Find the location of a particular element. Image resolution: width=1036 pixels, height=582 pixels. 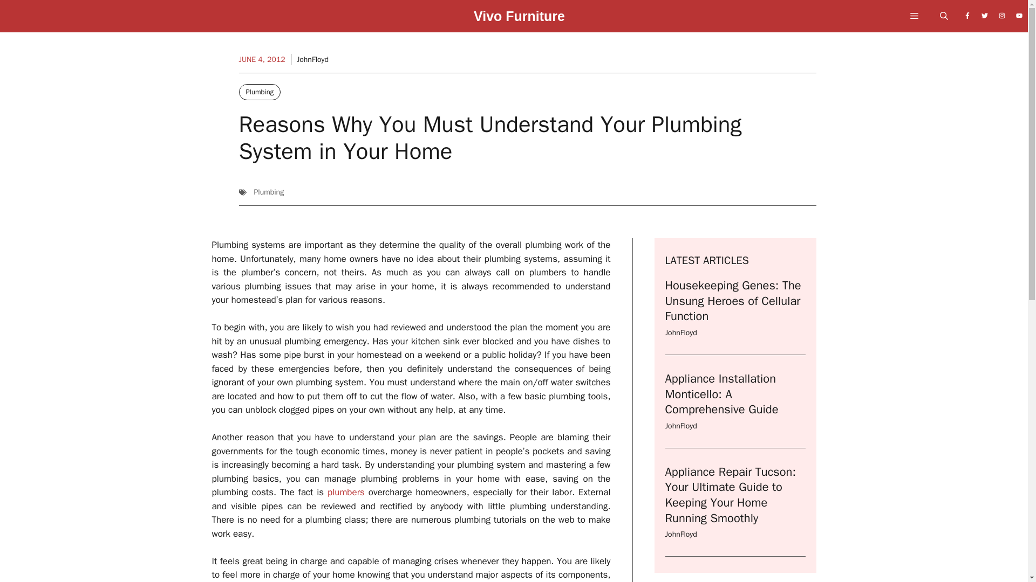

Plumbing is located at coordinates (269, 192).